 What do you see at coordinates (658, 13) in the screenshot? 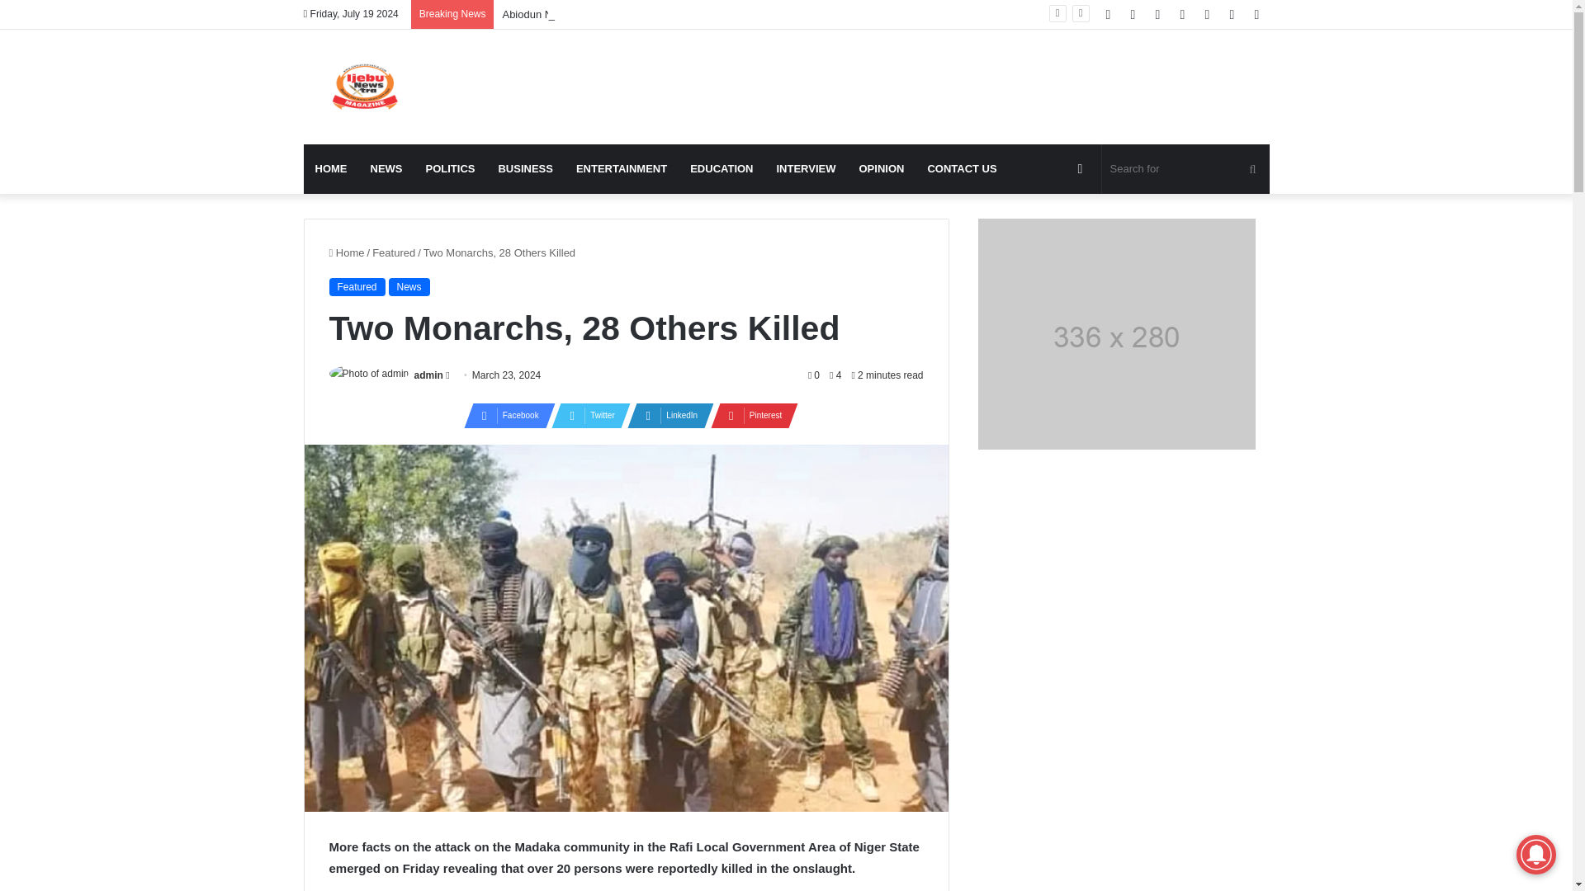
I see `Abiodun Names Kemta-Idi Aba-Somorin Road After Wole Soyinka` at bounding box center [658, 13].